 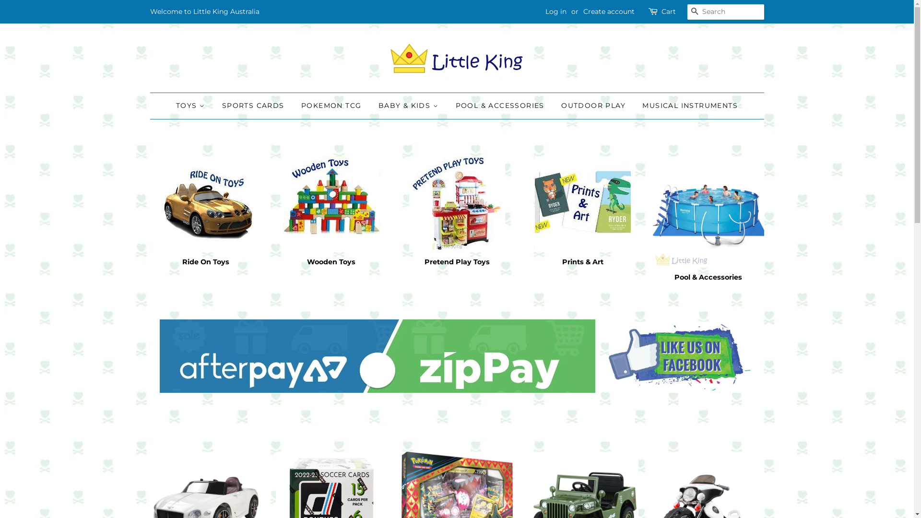 I want to click on Wooden Toys, so click(x=331, y=220).